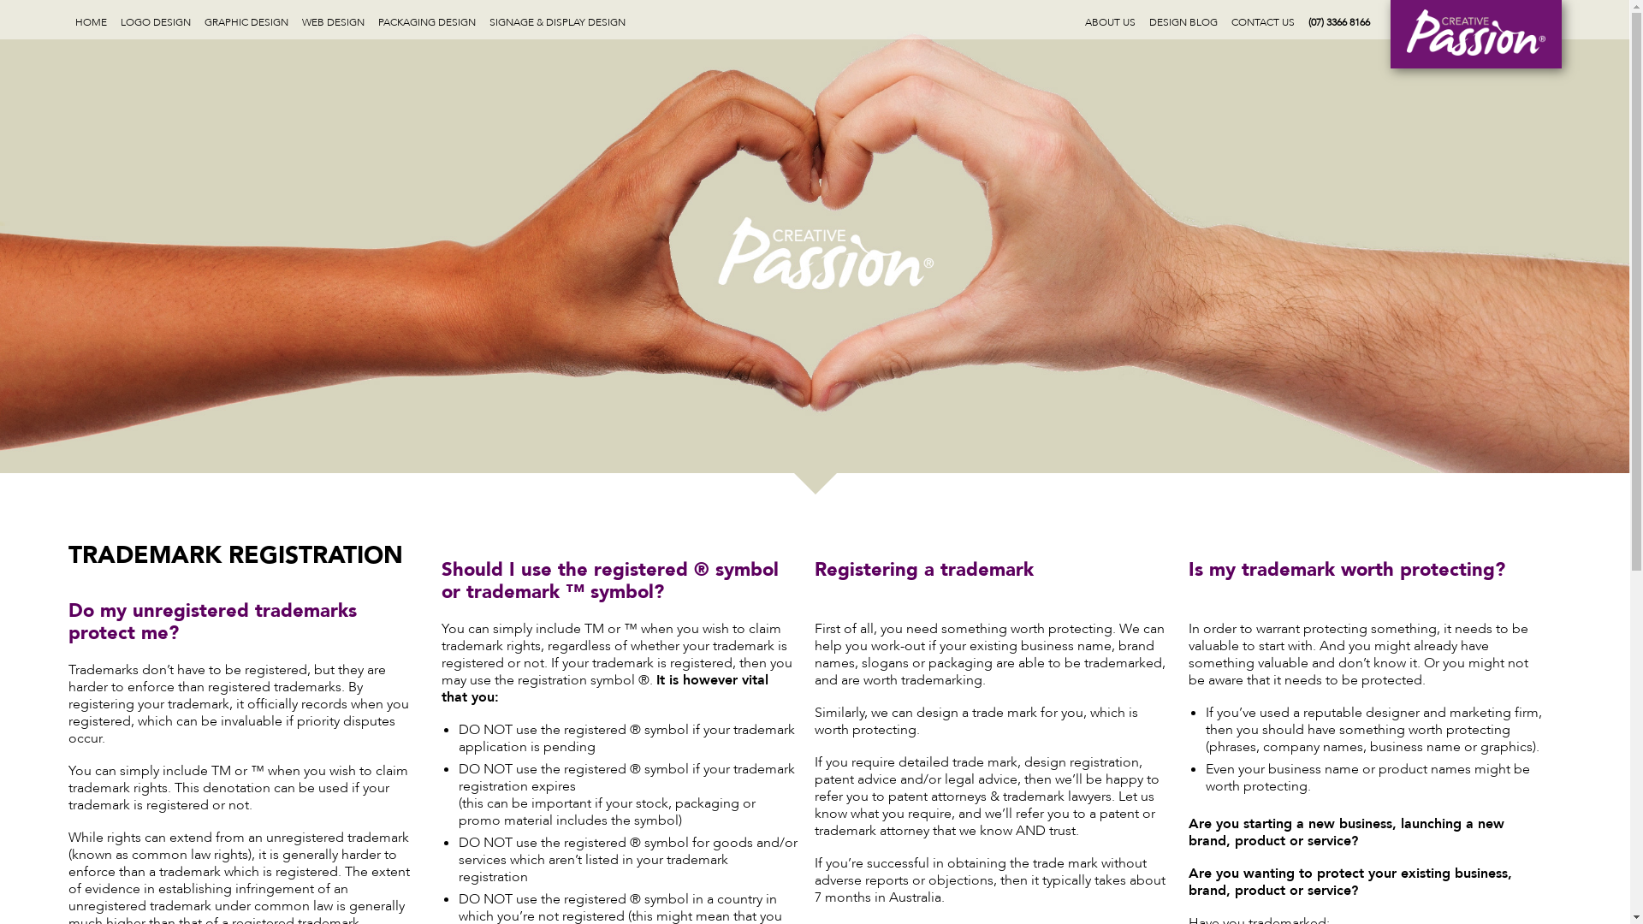 This screenshot has width=1643, height=924. I want to click on PACKAGING DESIGN, so click(427, 20).